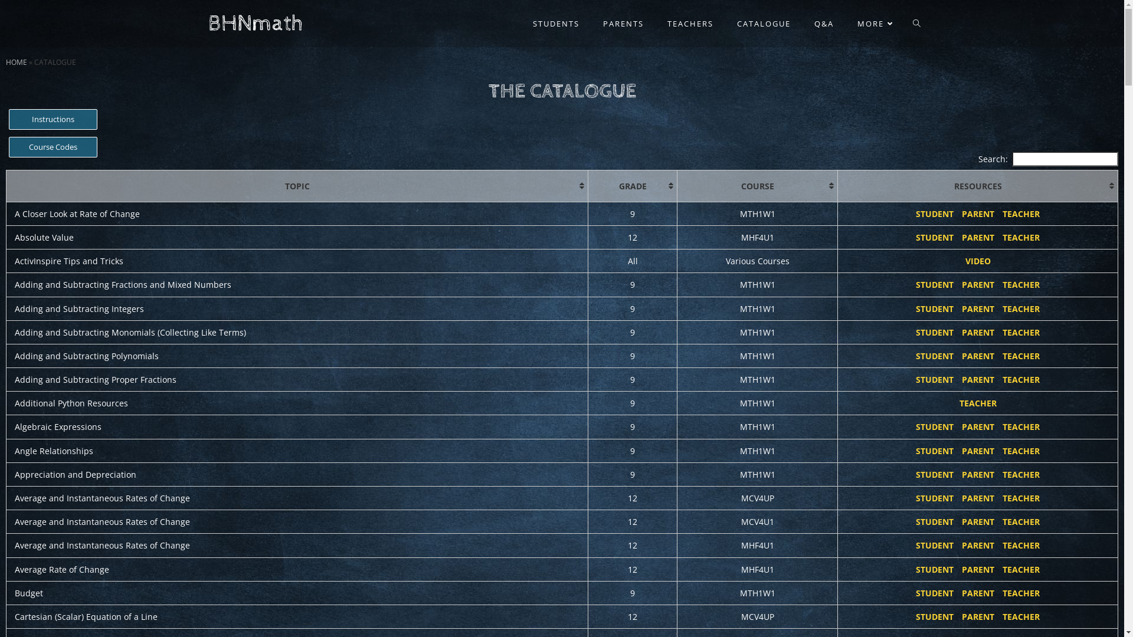  What do you see at coordinates (935, 333) in the screenshot?
I see `STUDENT` at bounding box center [935, 333].